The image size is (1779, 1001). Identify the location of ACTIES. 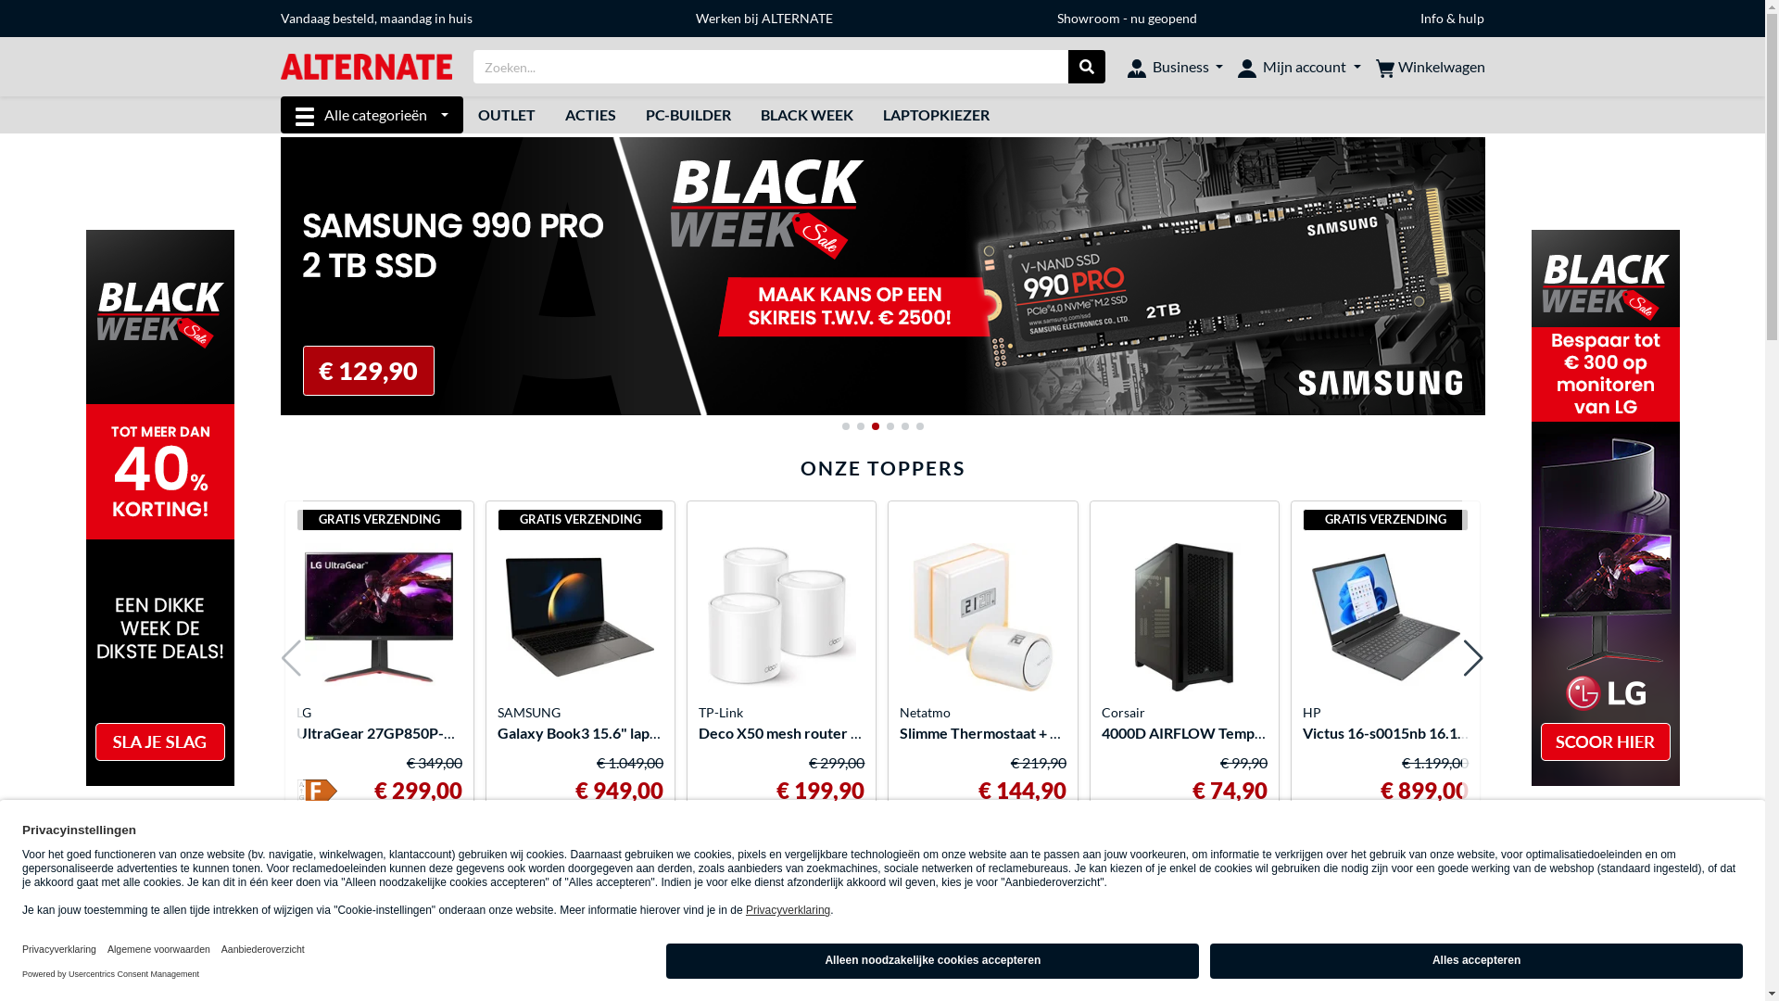
(591, 115).